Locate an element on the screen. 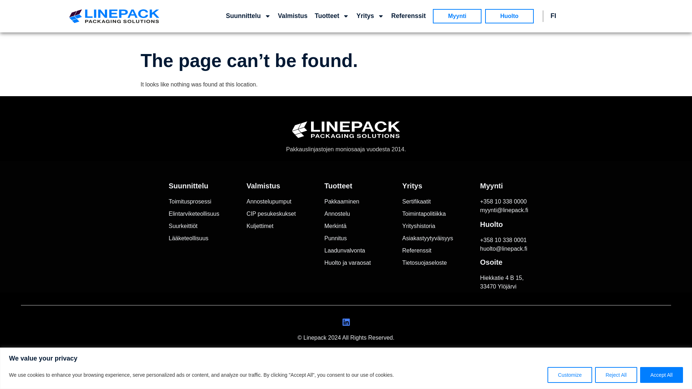  Suunnittelu is located at coordinates (248, 16).